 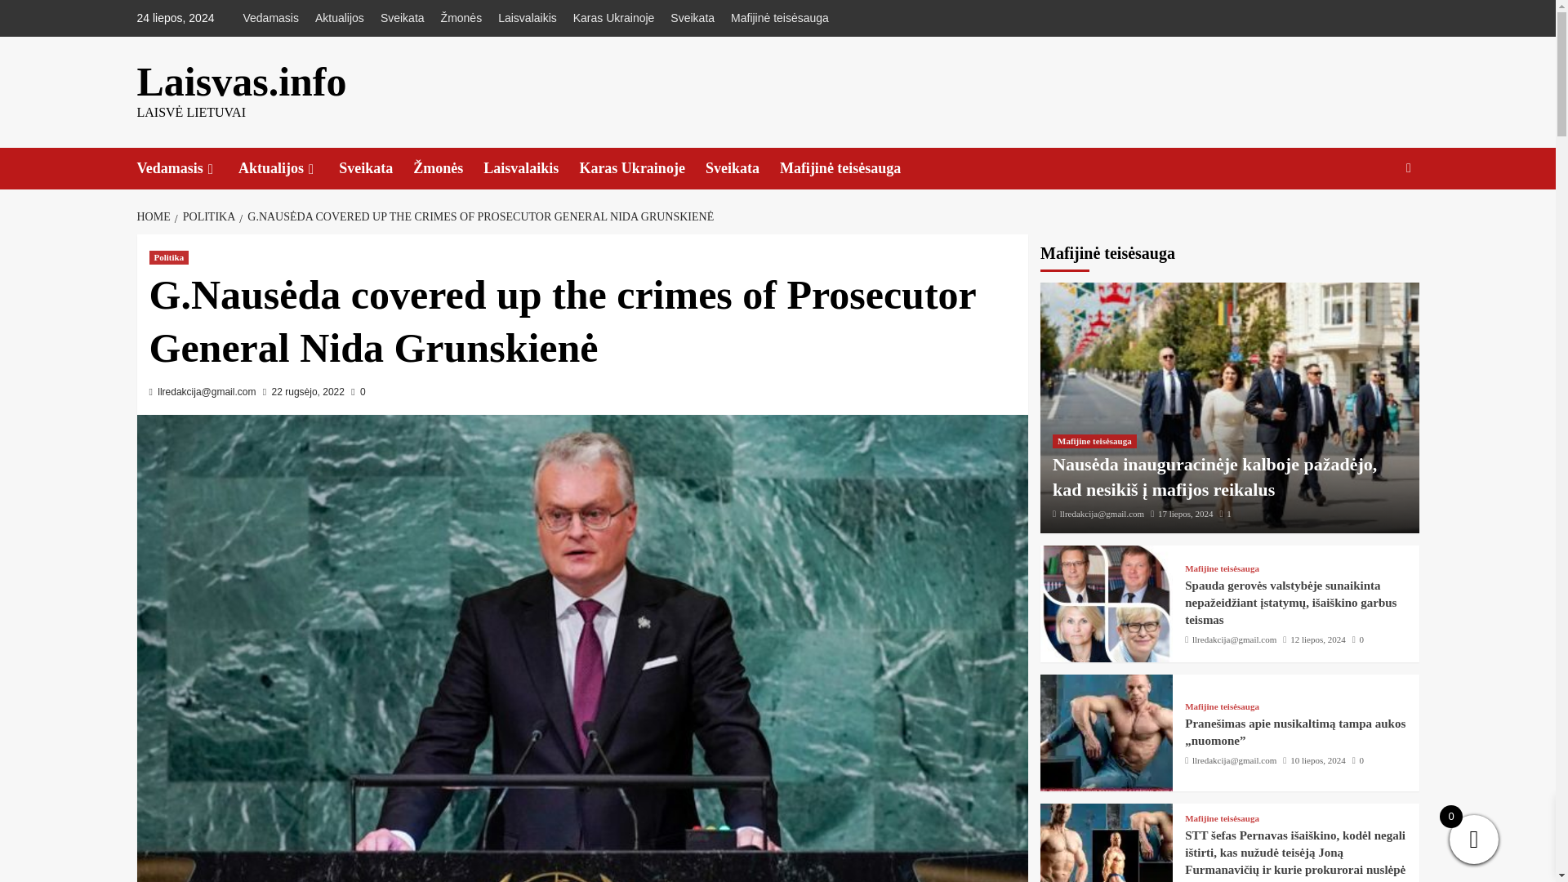 What do you see at coordinates (155, 217) in the screenshot?
I see `HOME` at bounding box center [155, 217].